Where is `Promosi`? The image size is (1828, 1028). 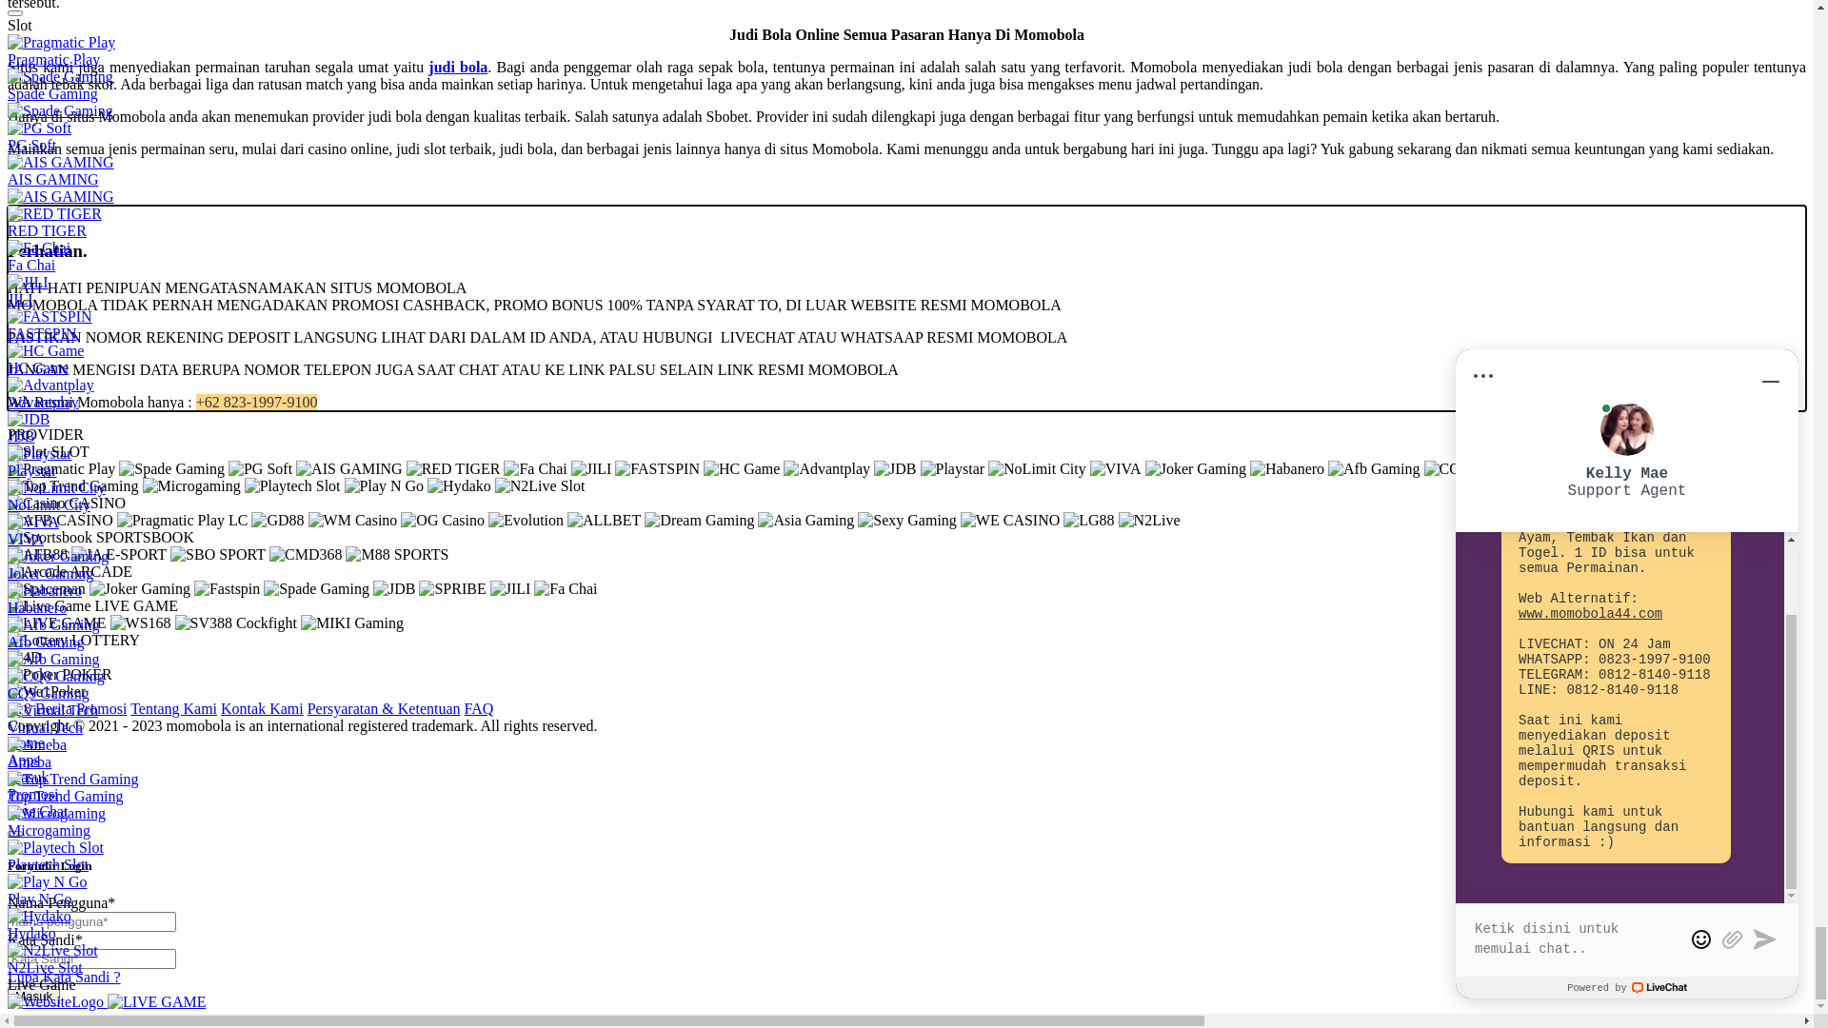
Promosi is located at coordinates (925, 562).